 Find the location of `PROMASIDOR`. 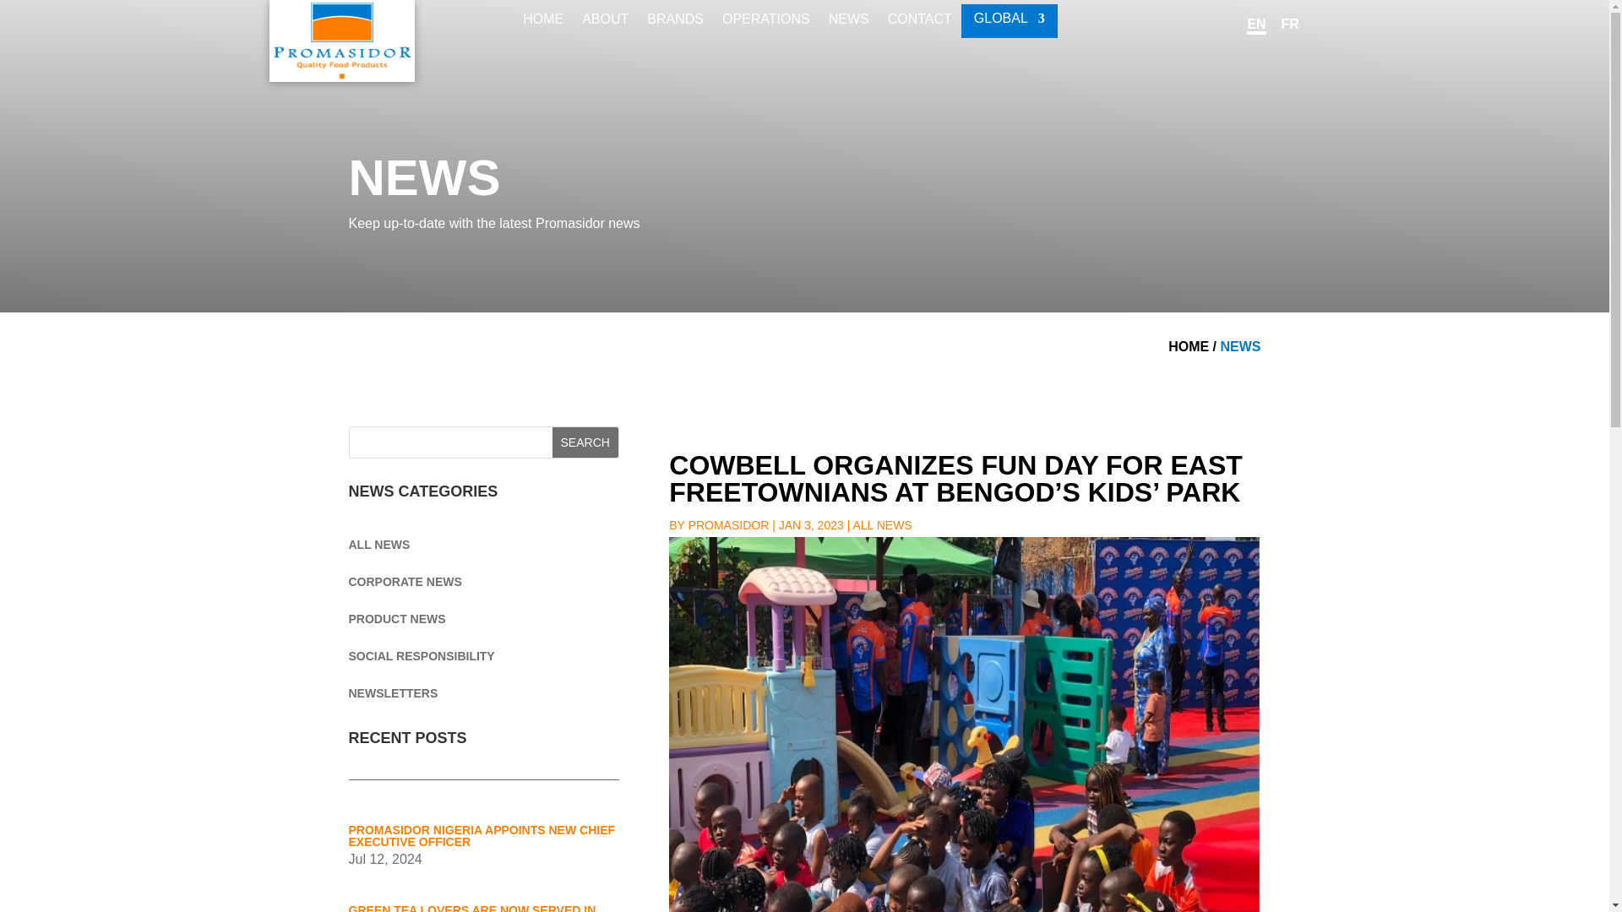

PROMASIDOR is located at coordinates (728, 525).